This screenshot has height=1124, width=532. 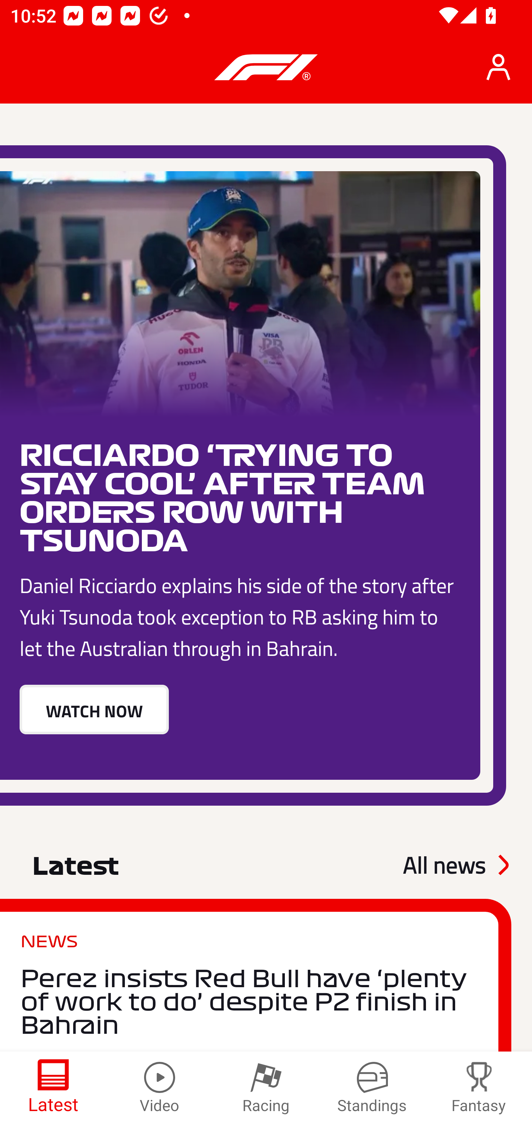 What do you see at coordinates (479, 1088) in the screenshot?
I see `Fantasy` at bounding box center [479, 1088].